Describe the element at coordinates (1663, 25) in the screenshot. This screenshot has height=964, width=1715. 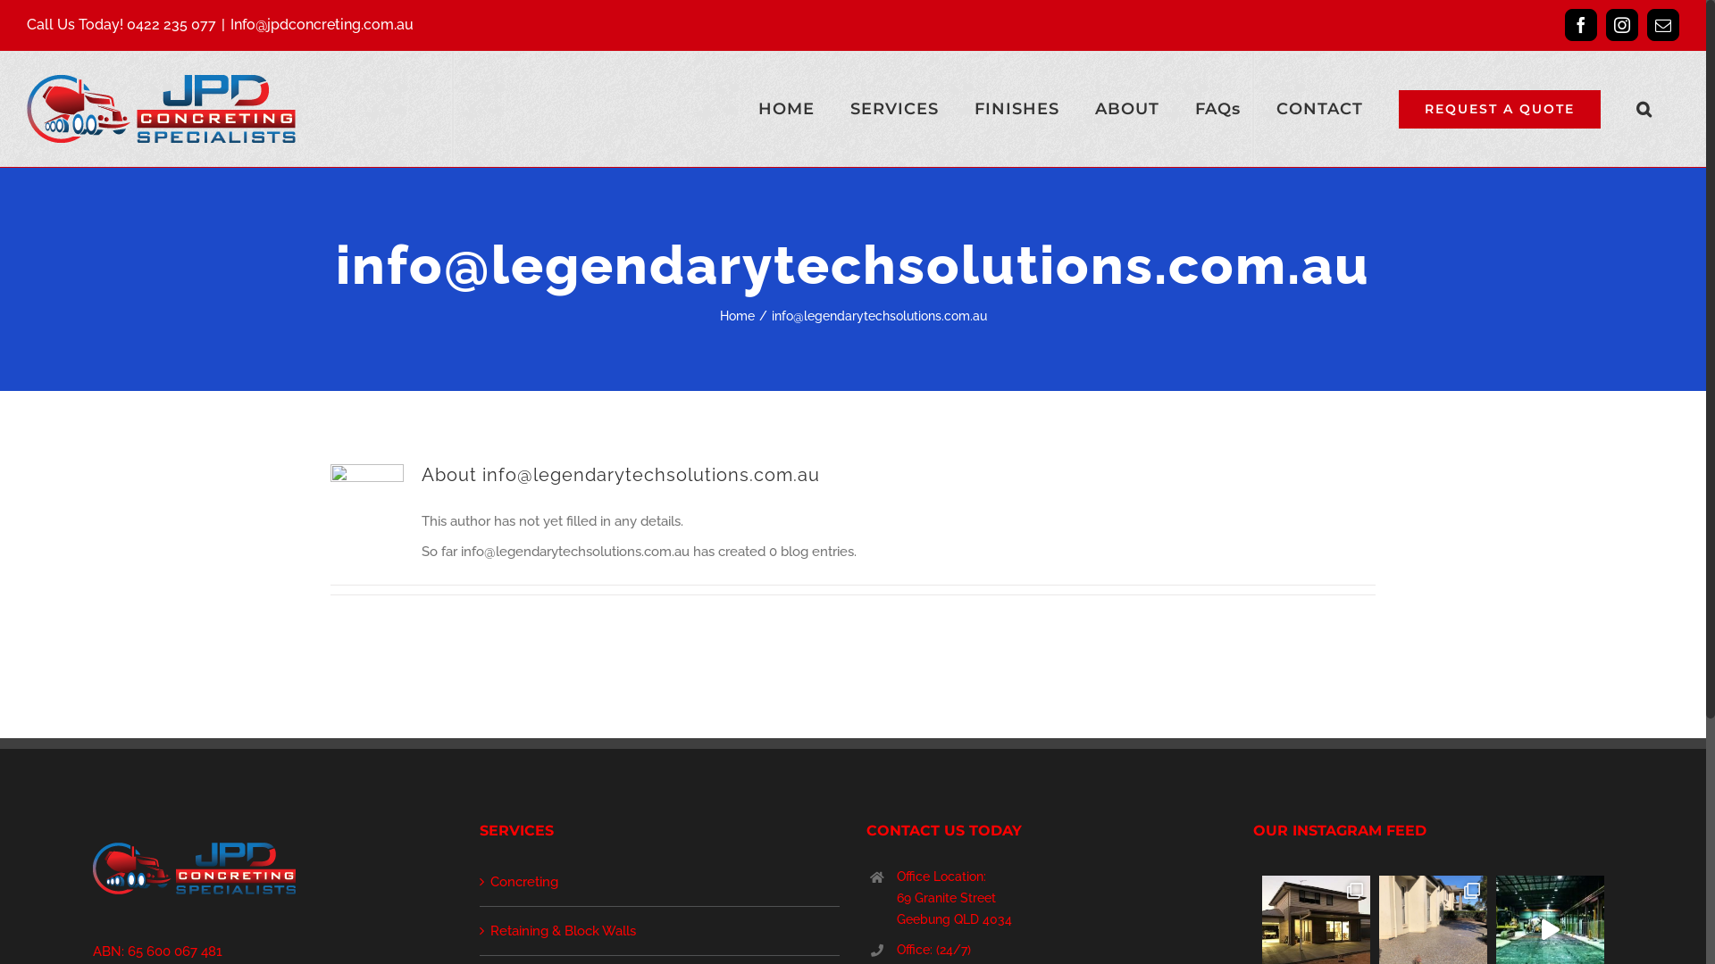
I see `Email` at that location.